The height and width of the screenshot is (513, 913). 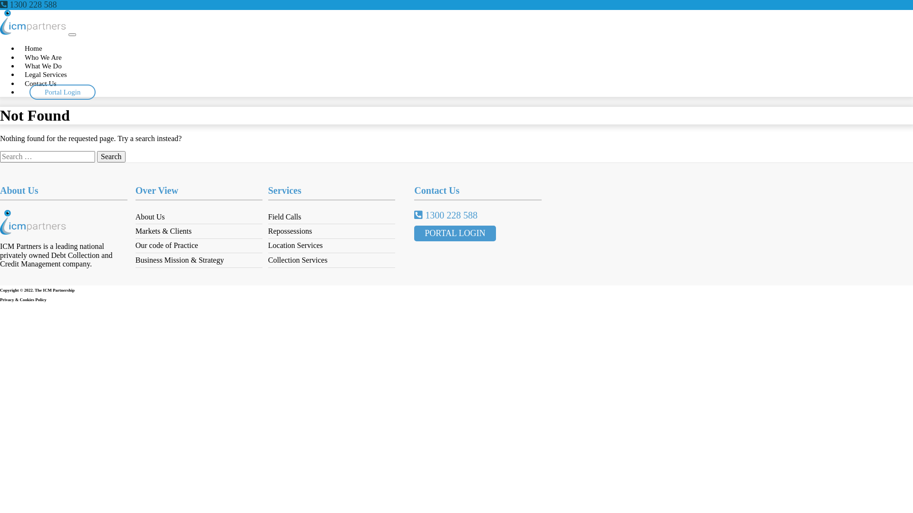 I want to click on PORTAL LOGIN, so click(x=455, y=234).